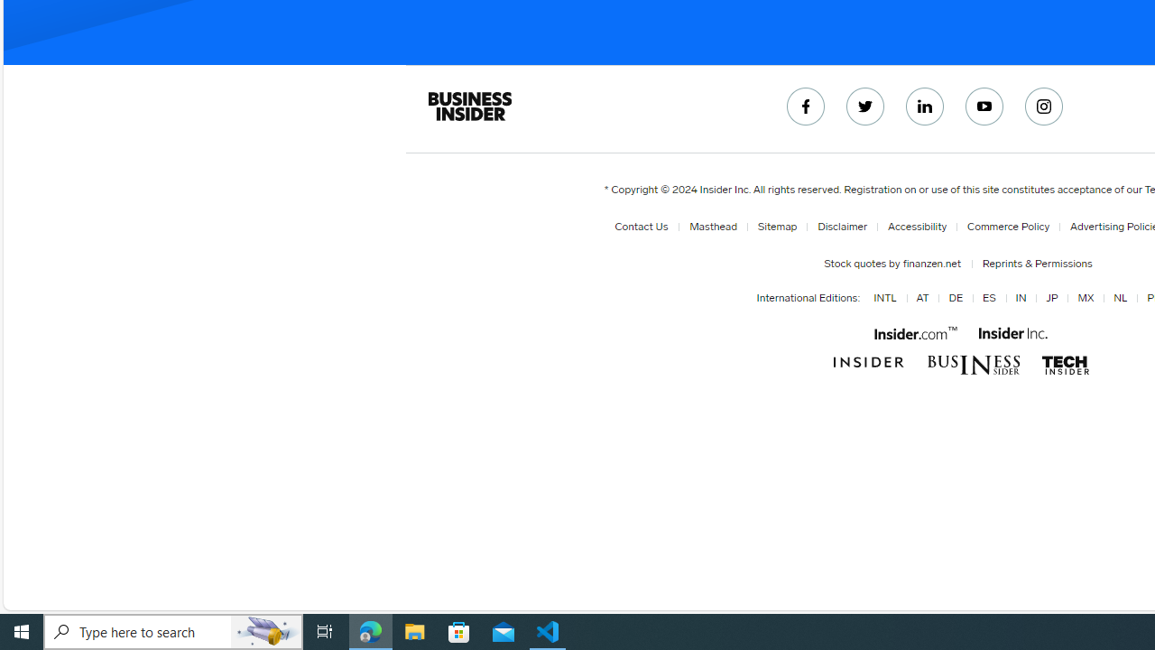 The width and height of the screenshot is (1155, 650). I want to click on Insider-Inc Logo, so click(1013, 333).